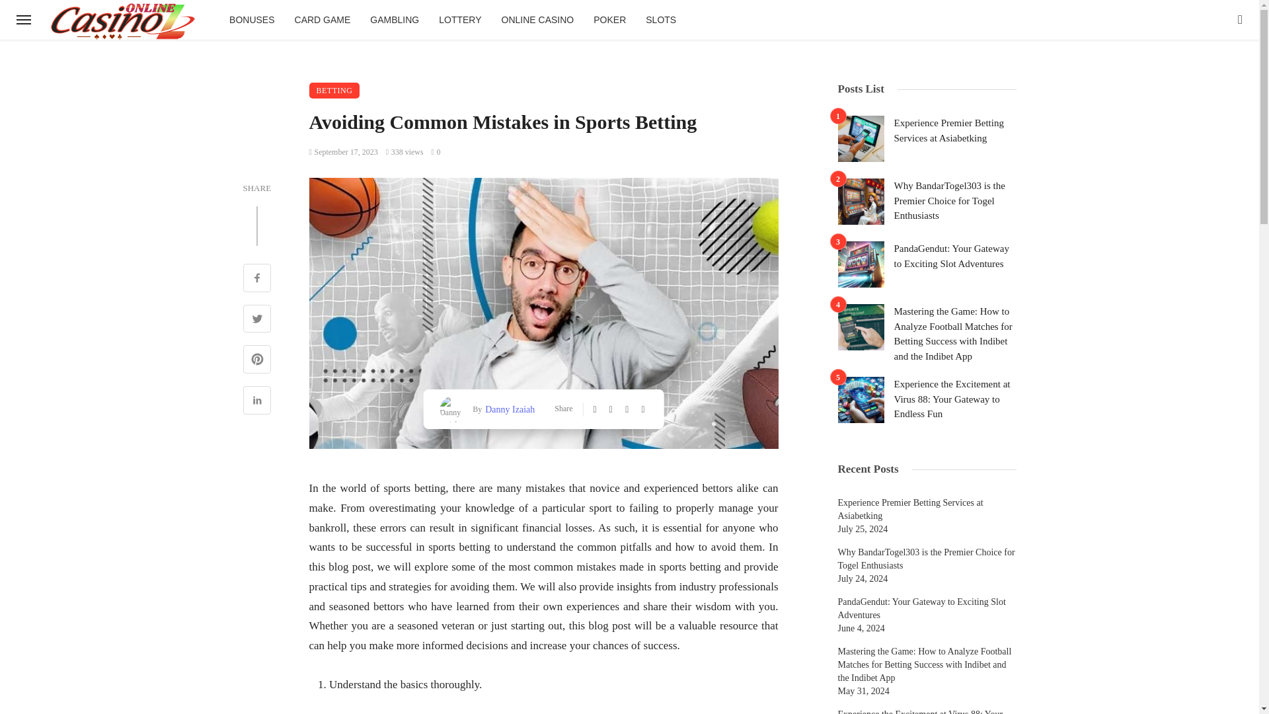 Image resolution: width=1269 pixels, height=714 pixels. I want to click on Share on Linkedin, so click(257, 402).